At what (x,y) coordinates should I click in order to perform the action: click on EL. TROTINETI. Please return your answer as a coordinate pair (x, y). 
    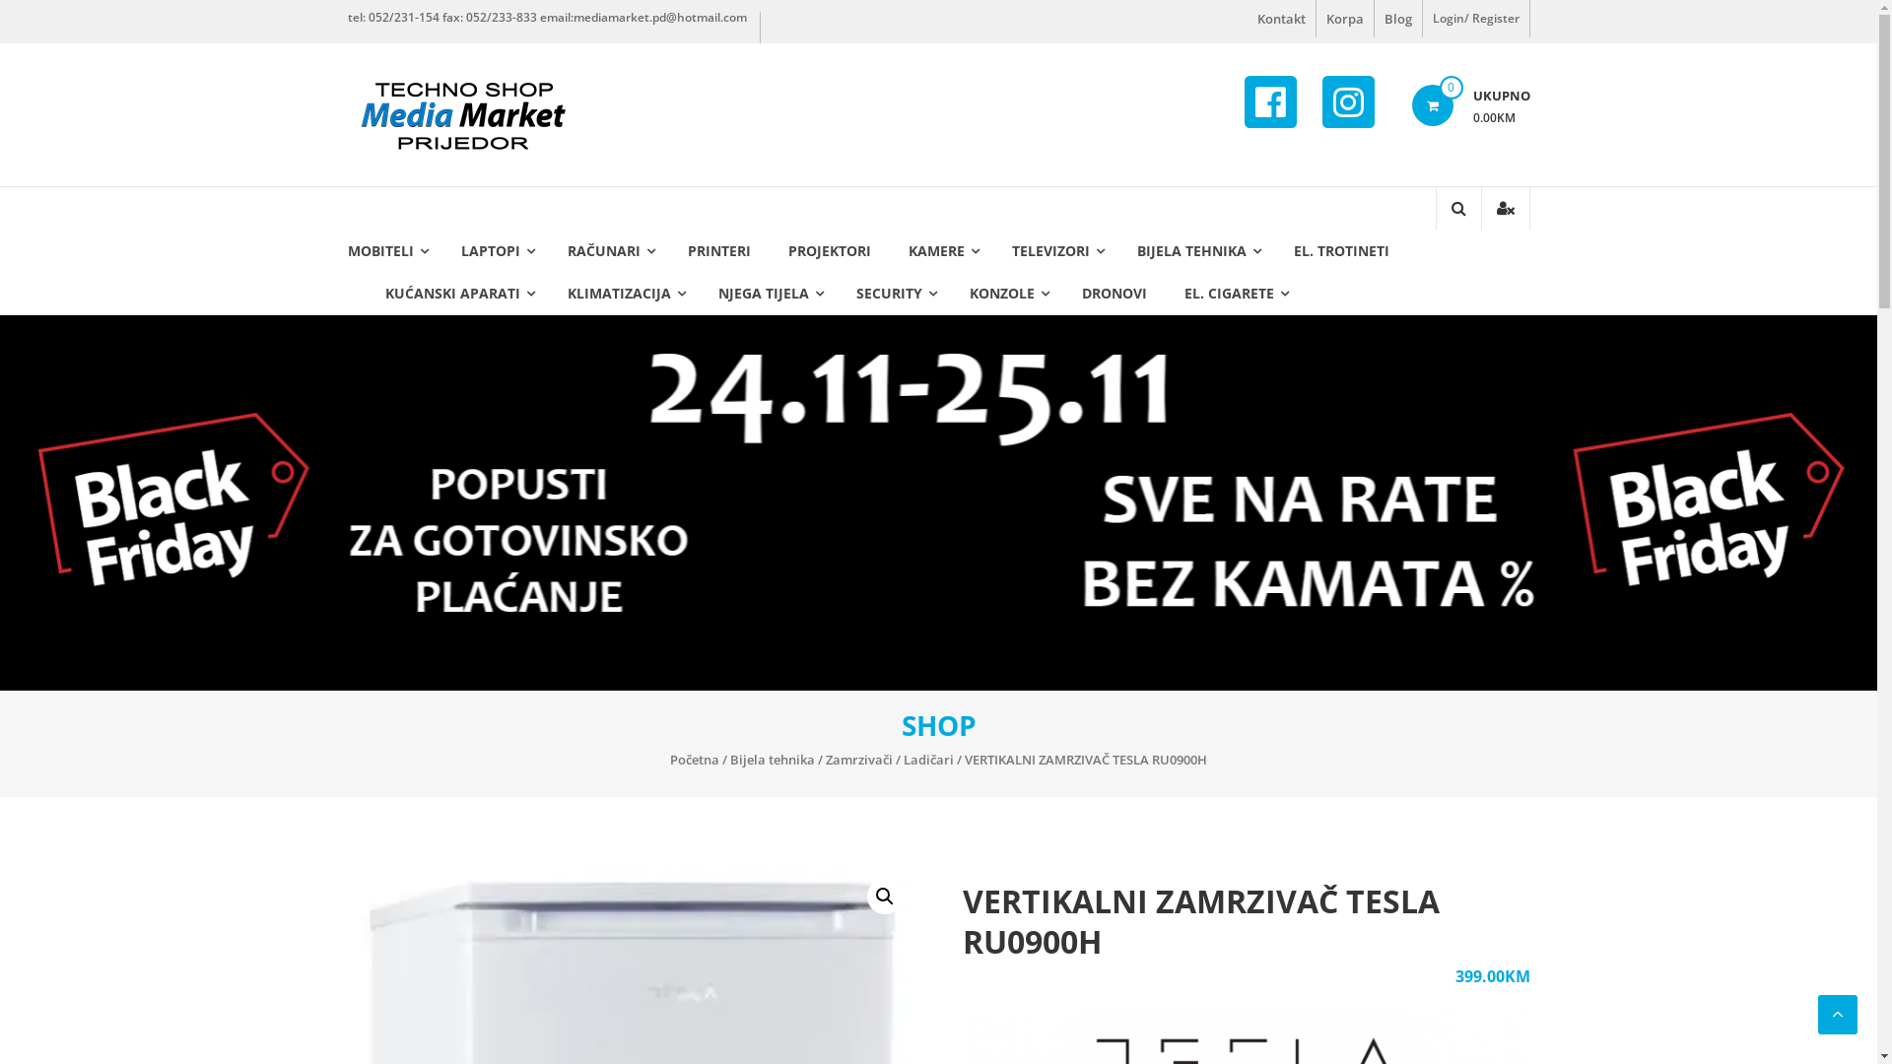
    Looking at the image, I should click on (1340, 250).